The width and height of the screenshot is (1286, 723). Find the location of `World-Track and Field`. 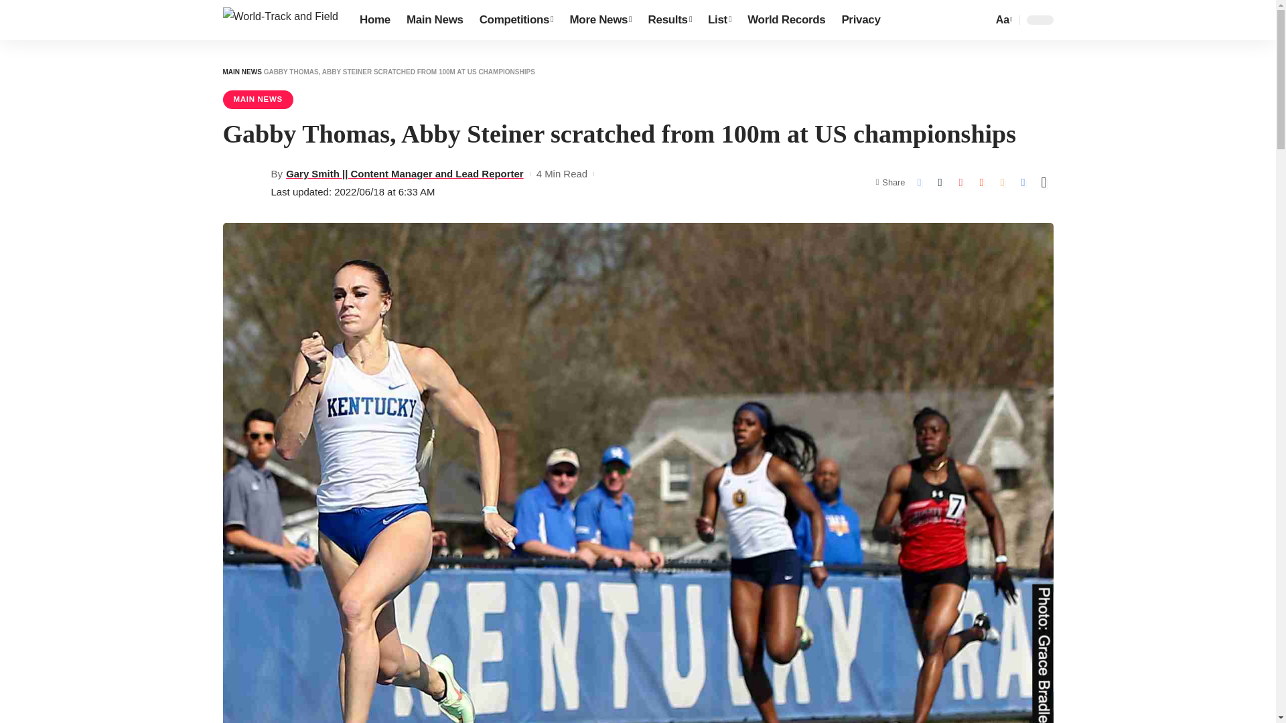

World-Track and Field is located at coordinates (280, 19).